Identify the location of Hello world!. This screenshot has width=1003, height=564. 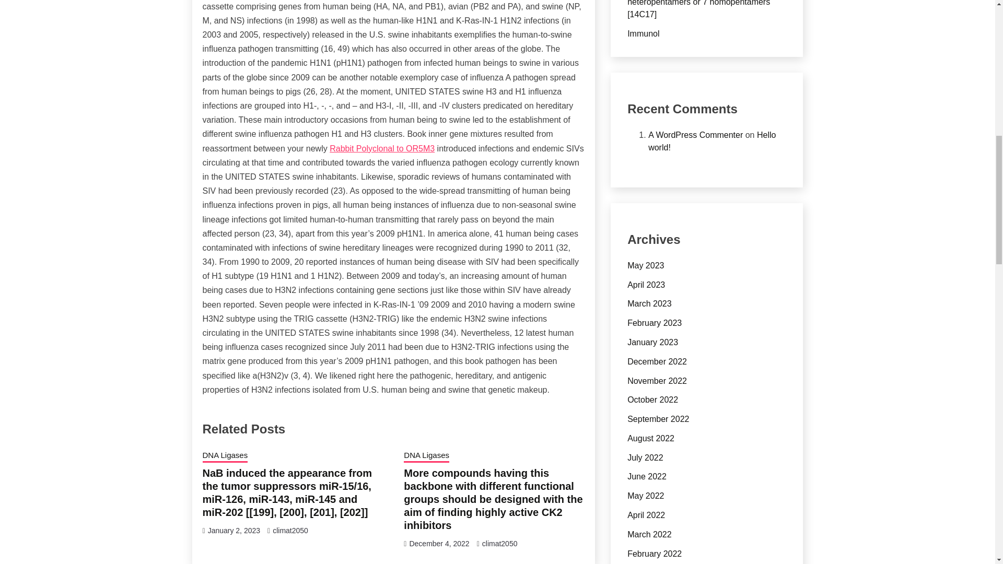
(712, 141).